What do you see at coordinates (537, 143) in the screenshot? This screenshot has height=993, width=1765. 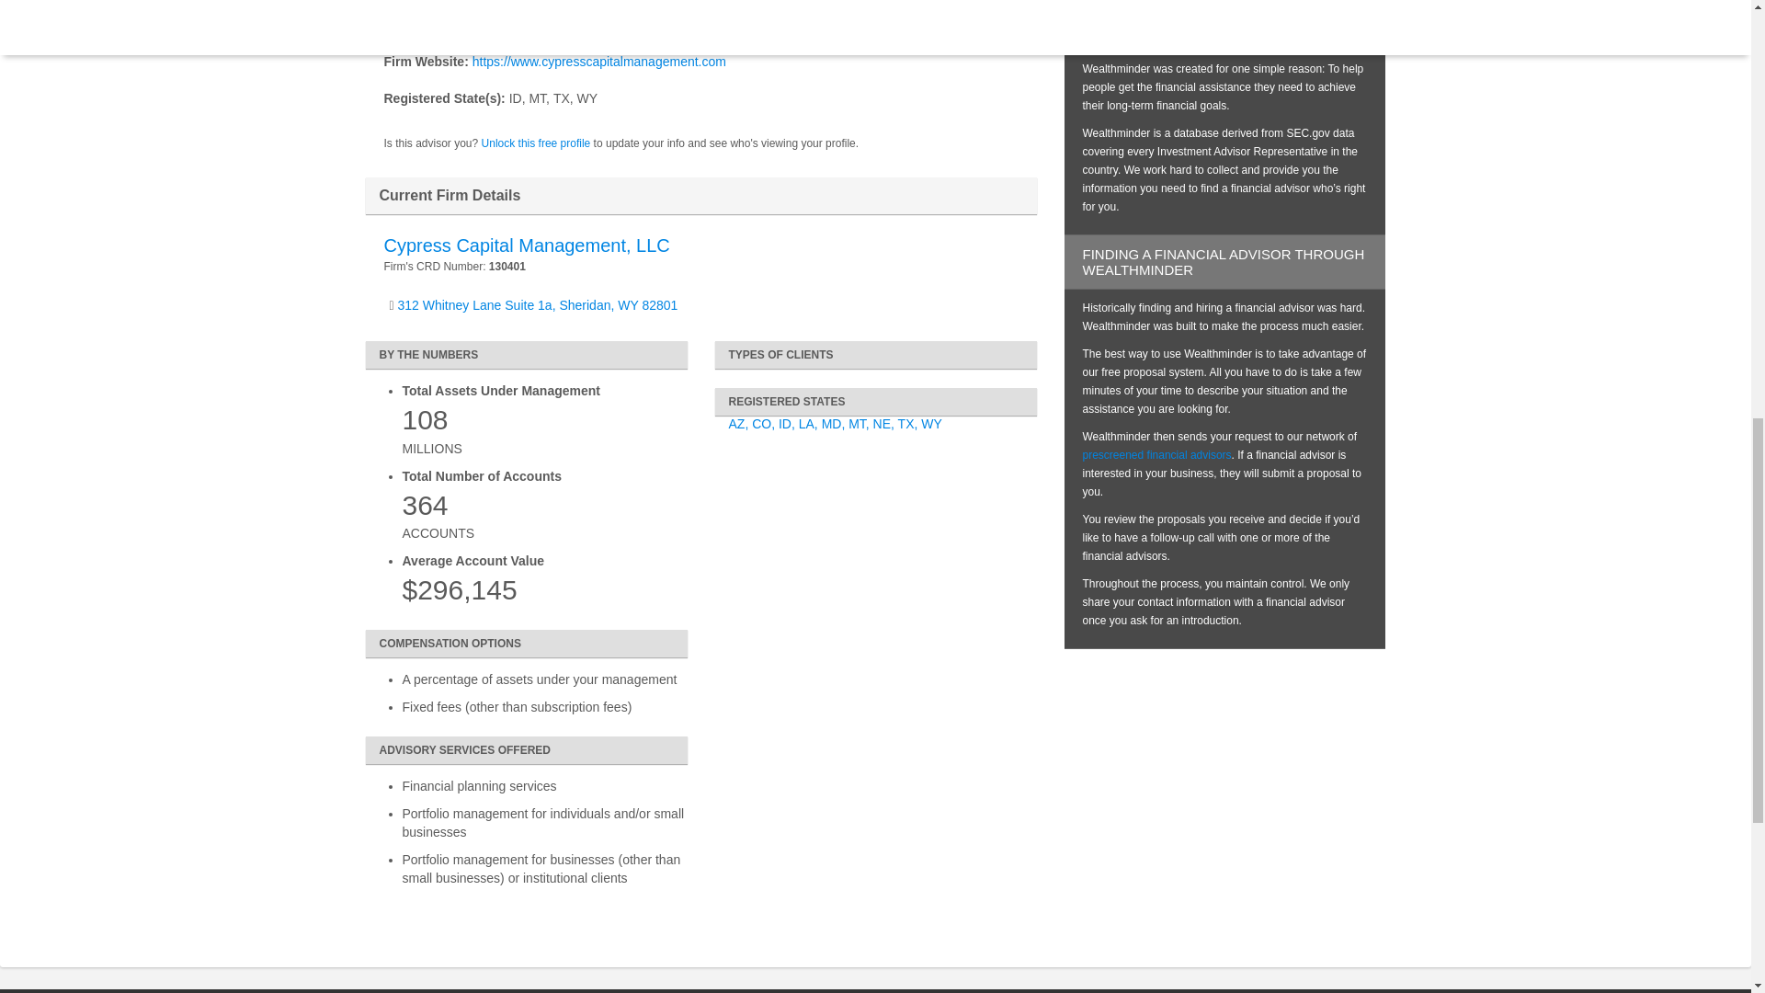 I see `Unlock this free profile` at bounding box center [537, 143].